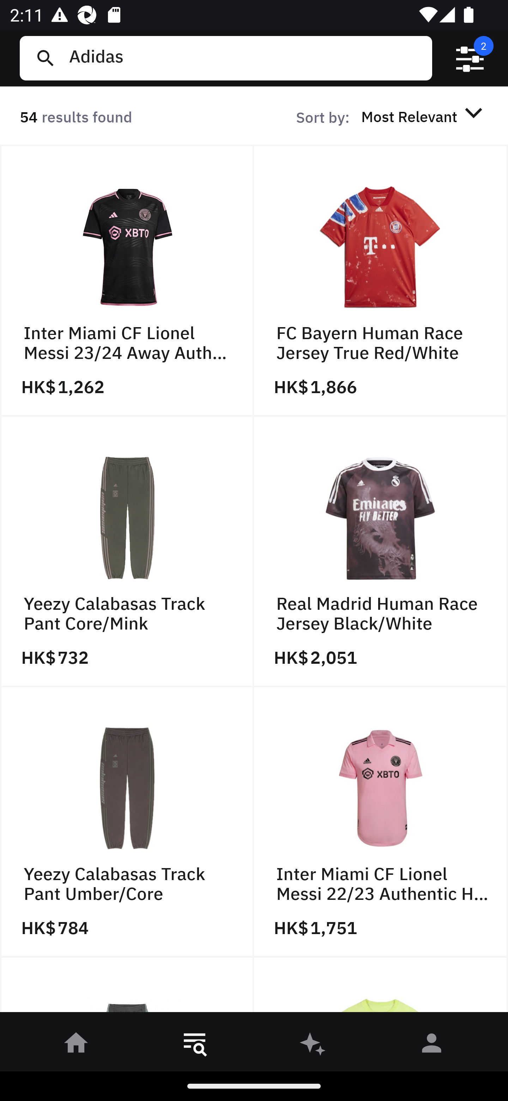  Describe the element at coordinates (127, 822) in the screenshot. I see `Yeezy Calabasas Track Pant Umber/Core HK$ 784` at that location.